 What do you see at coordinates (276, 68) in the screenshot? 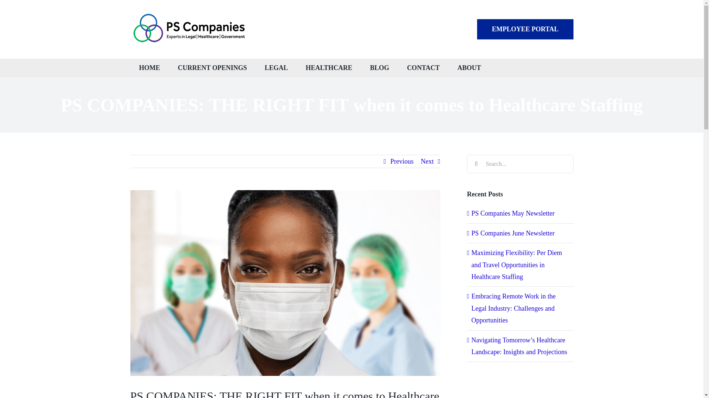
I see `LEGAL` at bounding box center [276, 68].